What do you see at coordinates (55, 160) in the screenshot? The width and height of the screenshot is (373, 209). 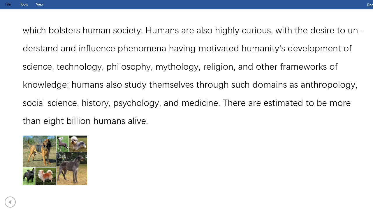 I see `Morphological variation in six dogs` at bounding box center [55, 160].